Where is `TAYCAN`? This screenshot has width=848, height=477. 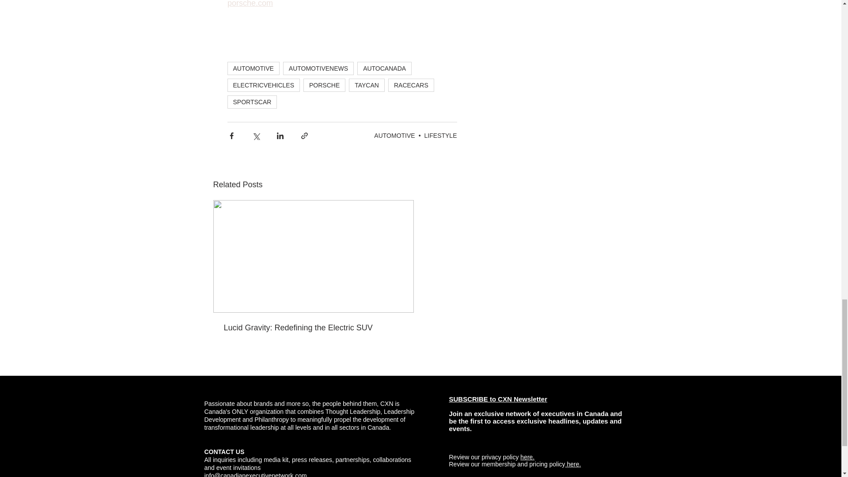 TAYCAN is located at coordinates (367, 85).